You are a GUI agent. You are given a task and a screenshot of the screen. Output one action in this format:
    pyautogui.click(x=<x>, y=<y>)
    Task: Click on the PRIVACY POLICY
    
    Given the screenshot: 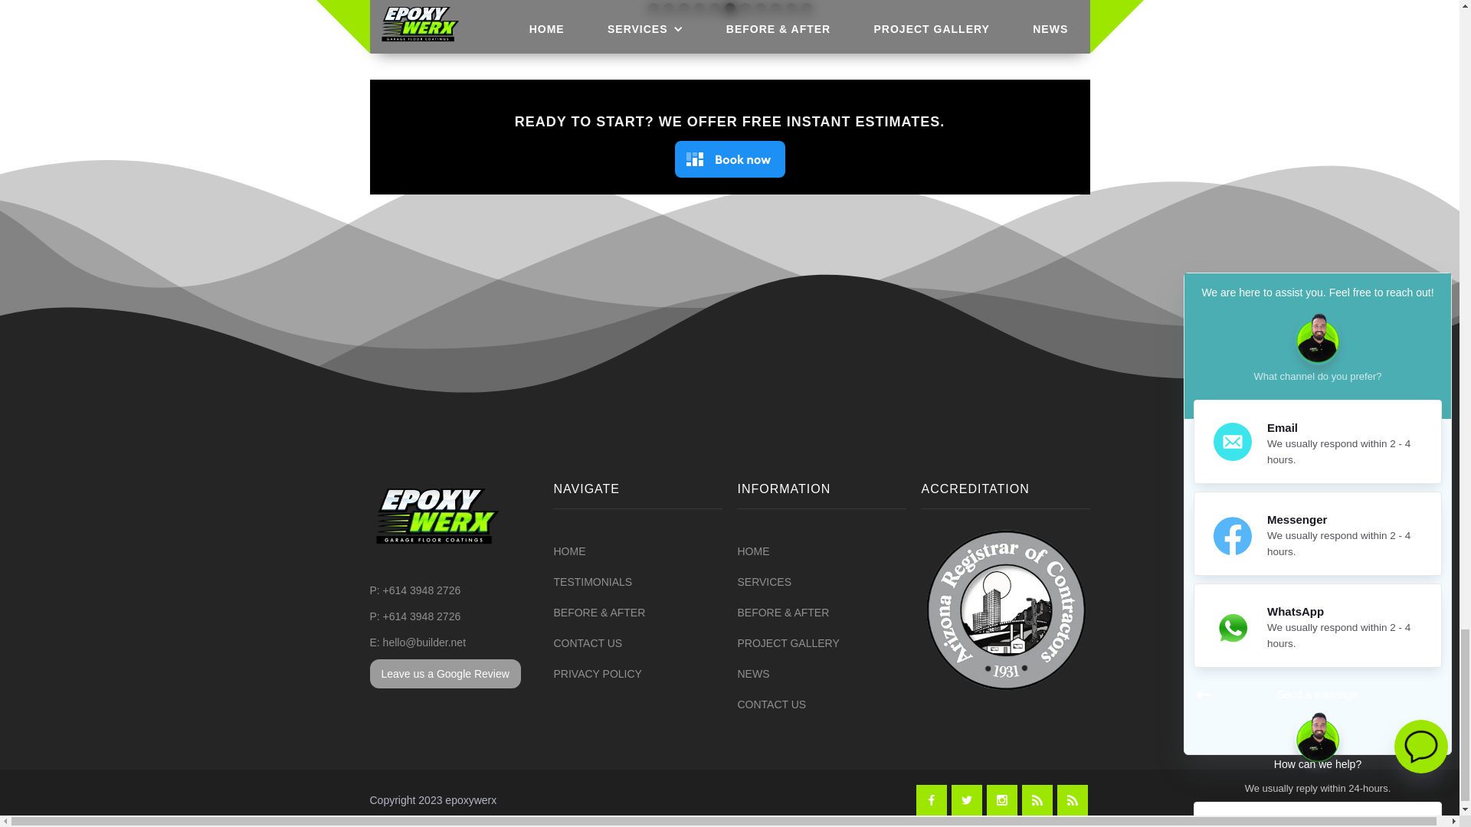 What is the action you would take?
    pyautogui.click(x=597, y=674)
    